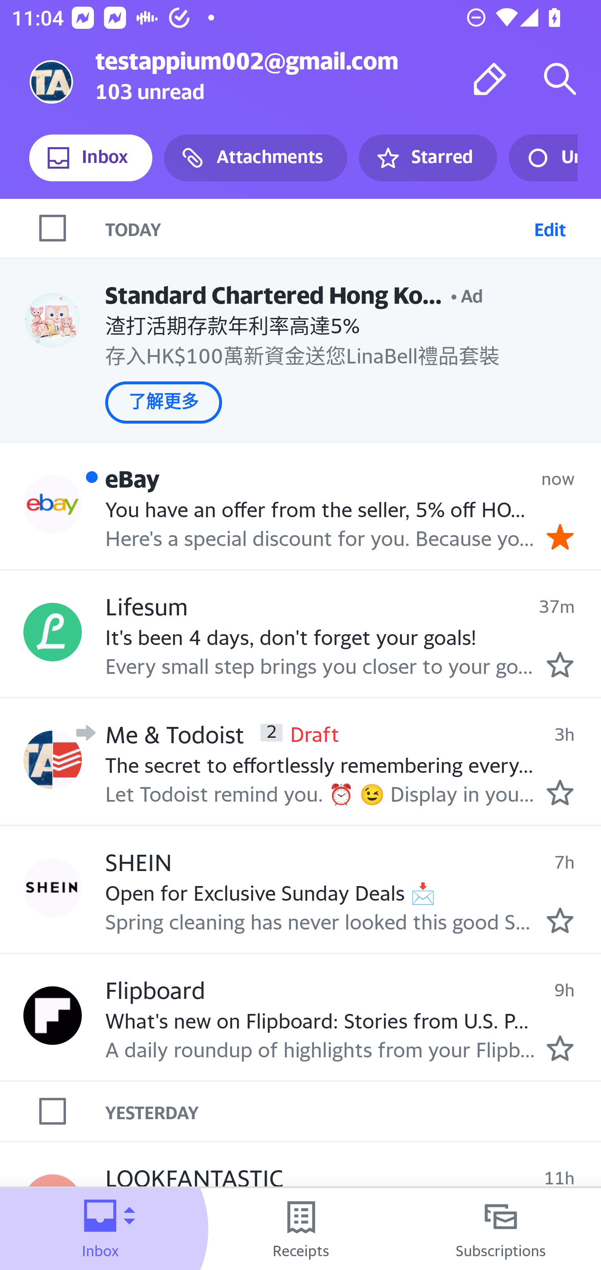  I want to click on YESTERDAY, so click(353, 1111).